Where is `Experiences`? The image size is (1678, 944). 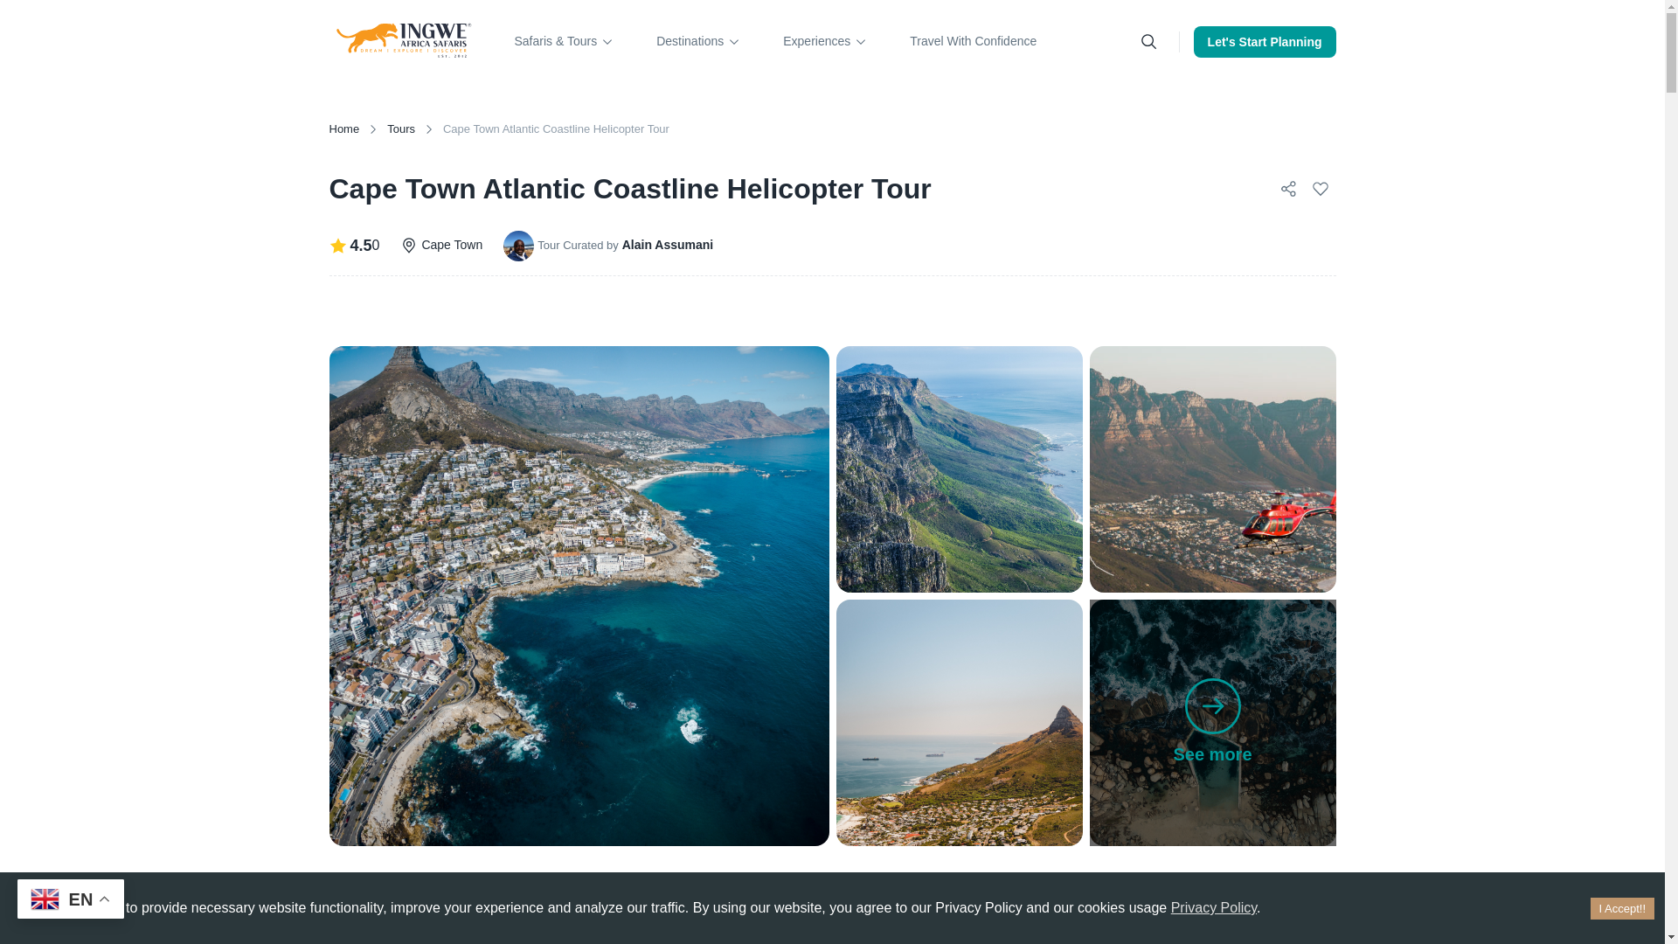
Experiences is located at coordinates (825, 41).